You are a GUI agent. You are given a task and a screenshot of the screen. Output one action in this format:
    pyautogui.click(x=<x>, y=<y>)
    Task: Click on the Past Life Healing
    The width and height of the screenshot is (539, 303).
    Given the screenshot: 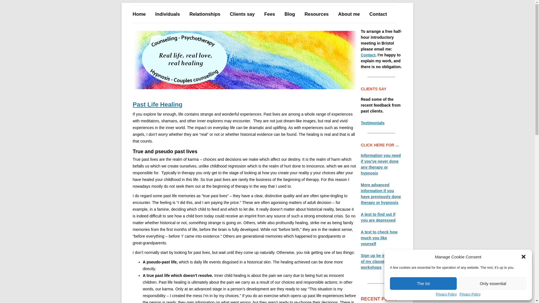 What is the action you would take?
    pyautogui.click(x=244, y=104)
    